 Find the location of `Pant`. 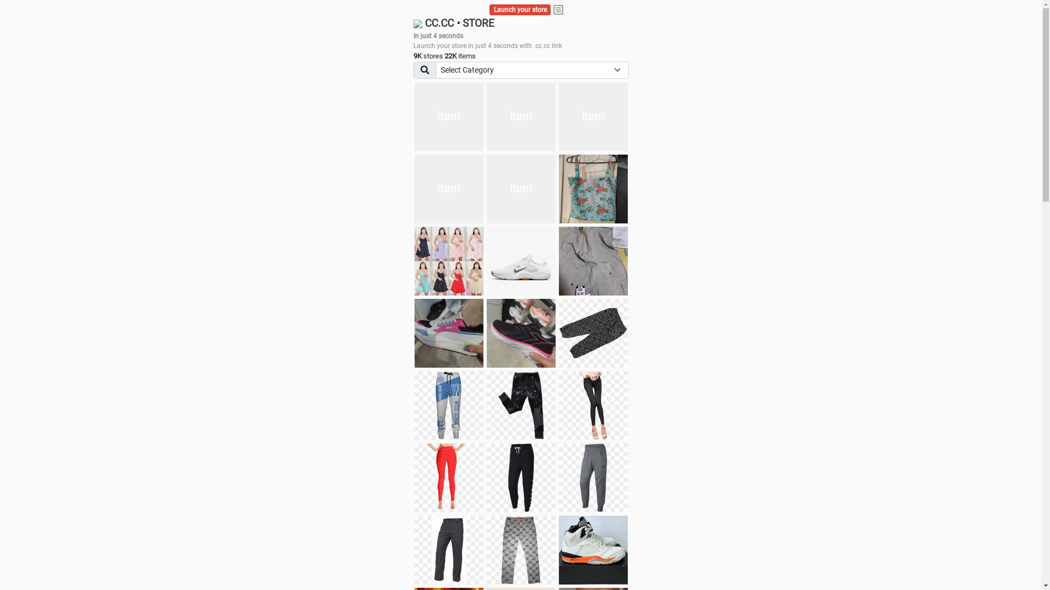

Pant is located at coordinates (521, 405).